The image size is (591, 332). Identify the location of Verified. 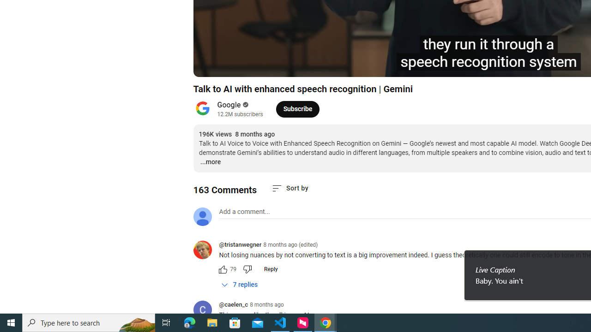
(245, 105).